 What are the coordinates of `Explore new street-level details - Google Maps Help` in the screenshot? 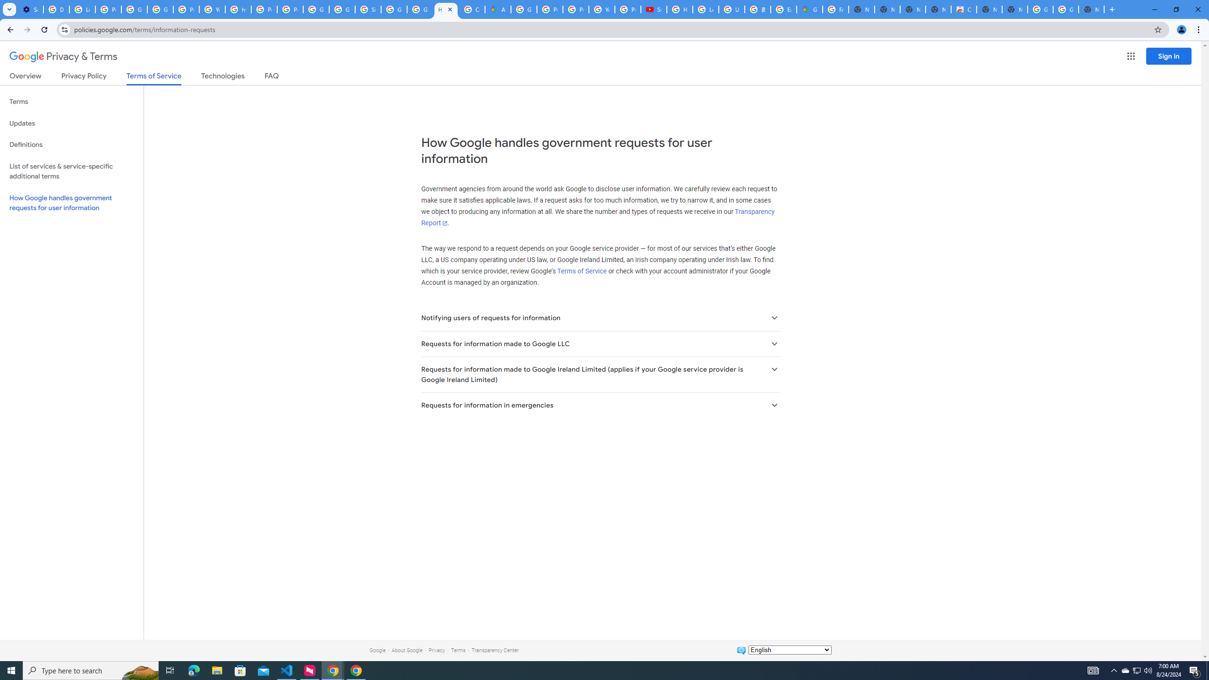 It's located at (783, 9).